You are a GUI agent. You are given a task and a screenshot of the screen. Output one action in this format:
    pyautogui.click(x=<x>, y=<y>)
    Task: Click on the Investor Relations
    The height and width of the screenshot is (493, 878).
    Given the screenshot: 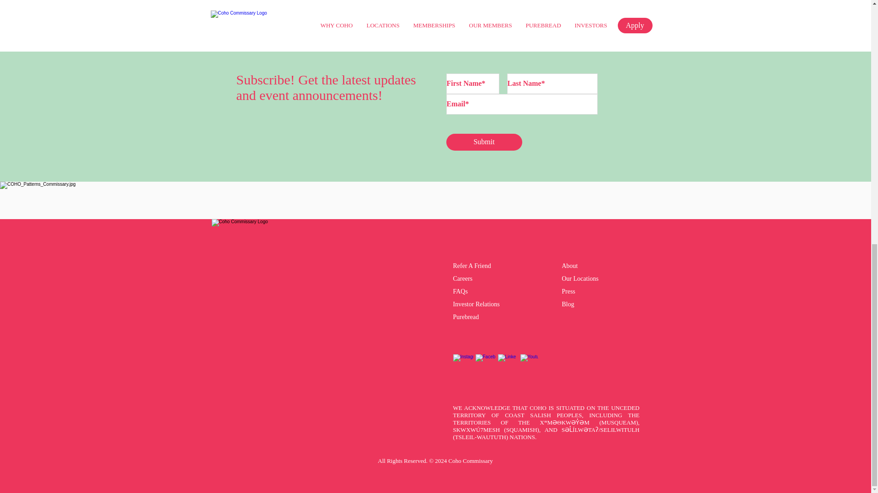 What is the action you would take?
    pyautogui.click(x=476, y=304)
    